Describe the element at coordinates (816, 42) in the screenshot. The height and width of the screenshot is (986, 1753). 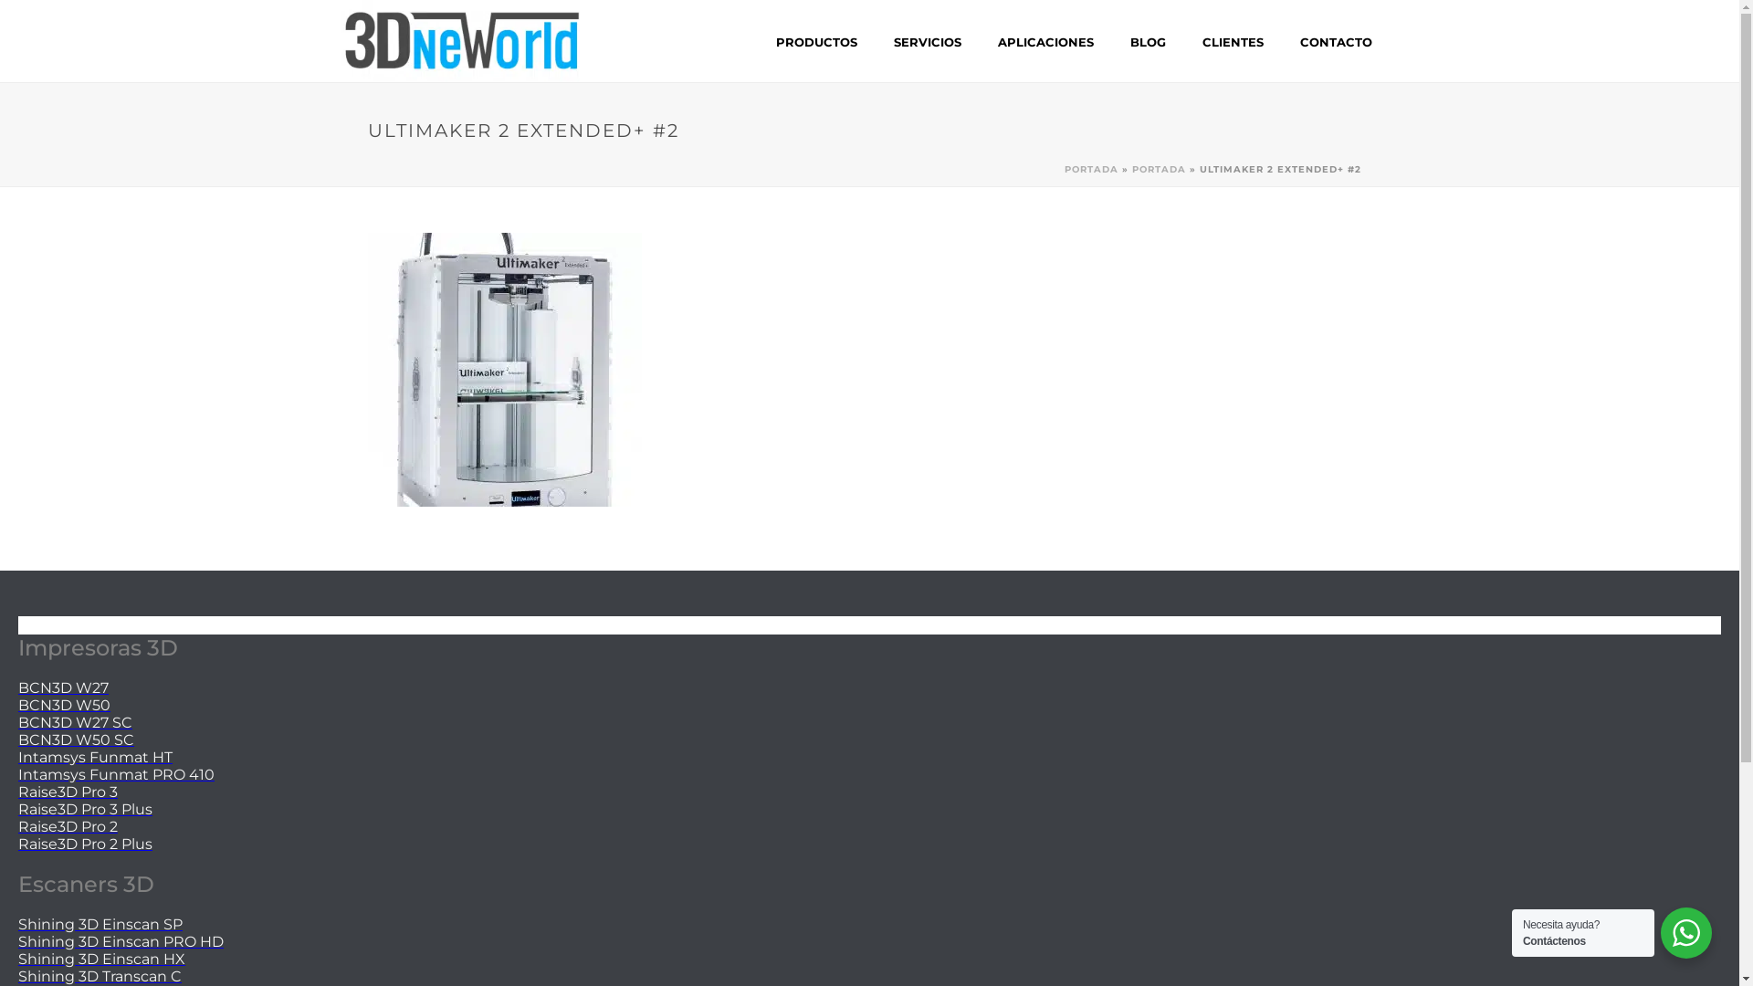
I see `PRODUCTOS` at that location.